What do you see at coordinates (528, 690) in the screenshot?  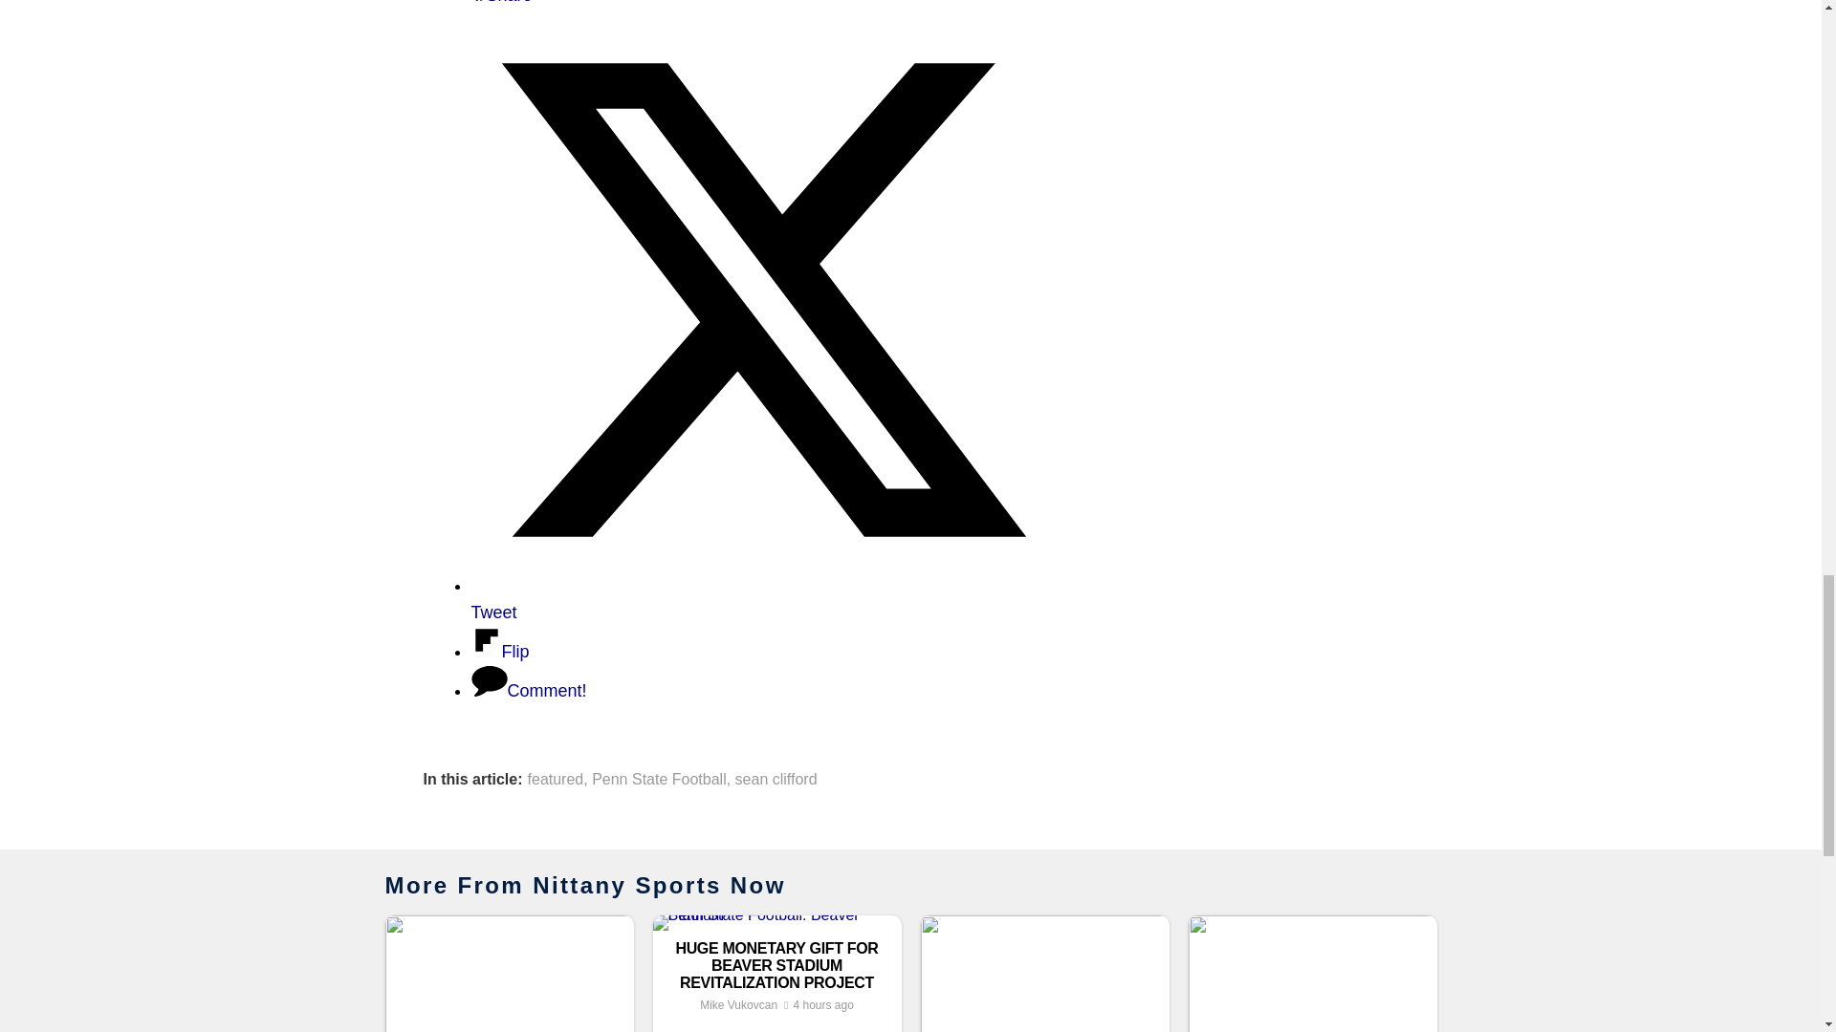 I see `Share on Comment!` at bounding box center [528, 690].